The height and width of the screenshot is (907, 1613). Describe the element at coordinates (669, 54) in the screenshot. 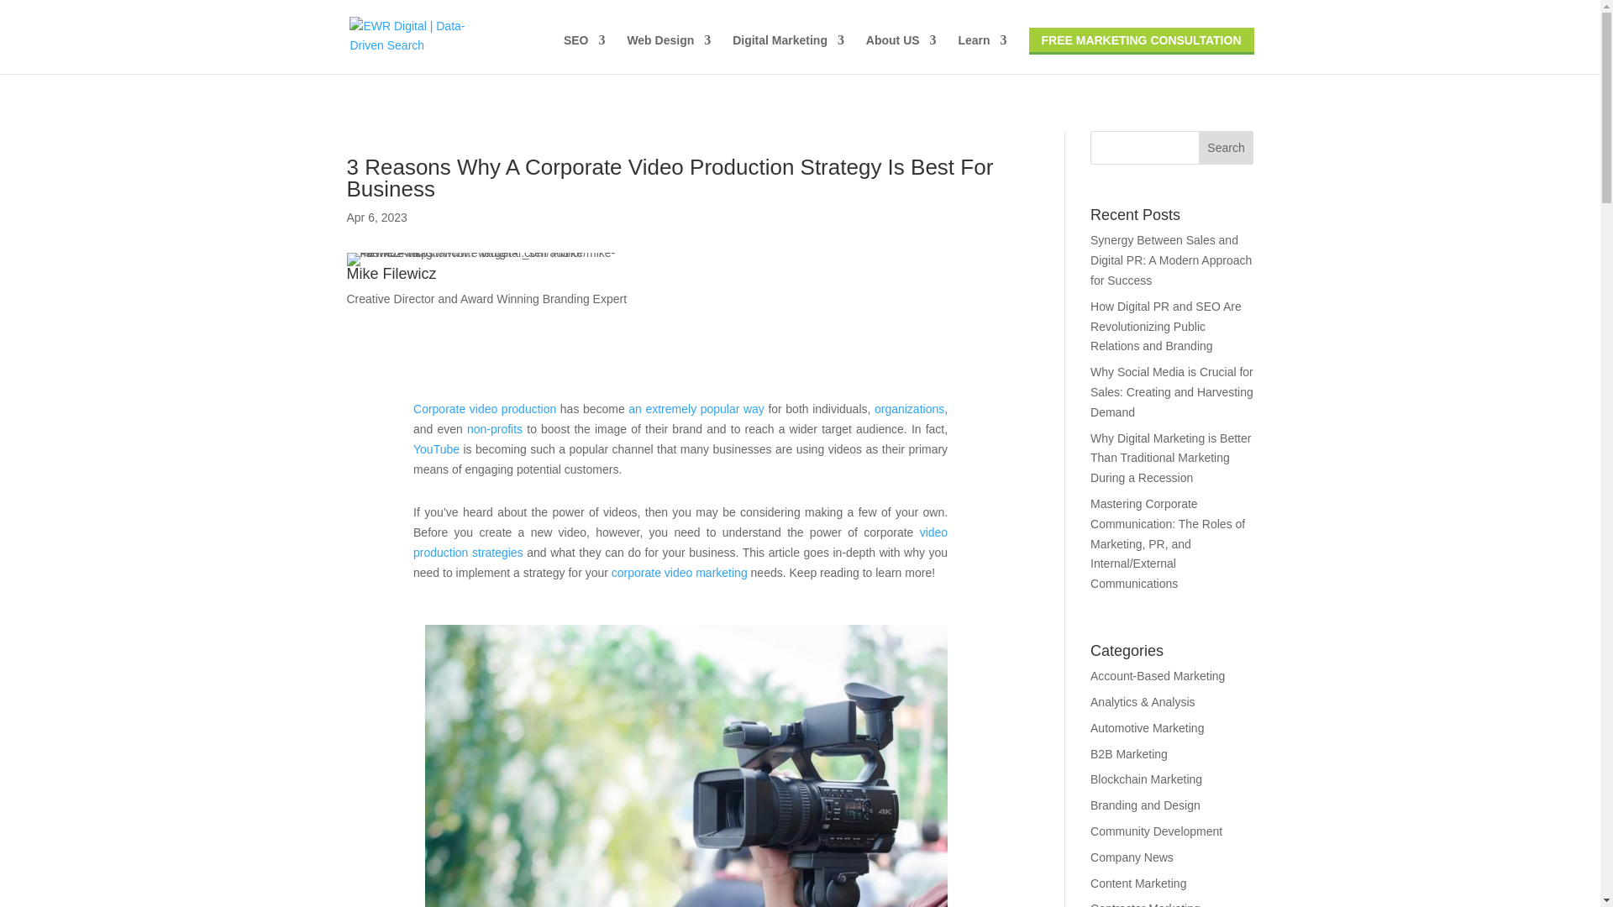

I see `Web Design` at that location.